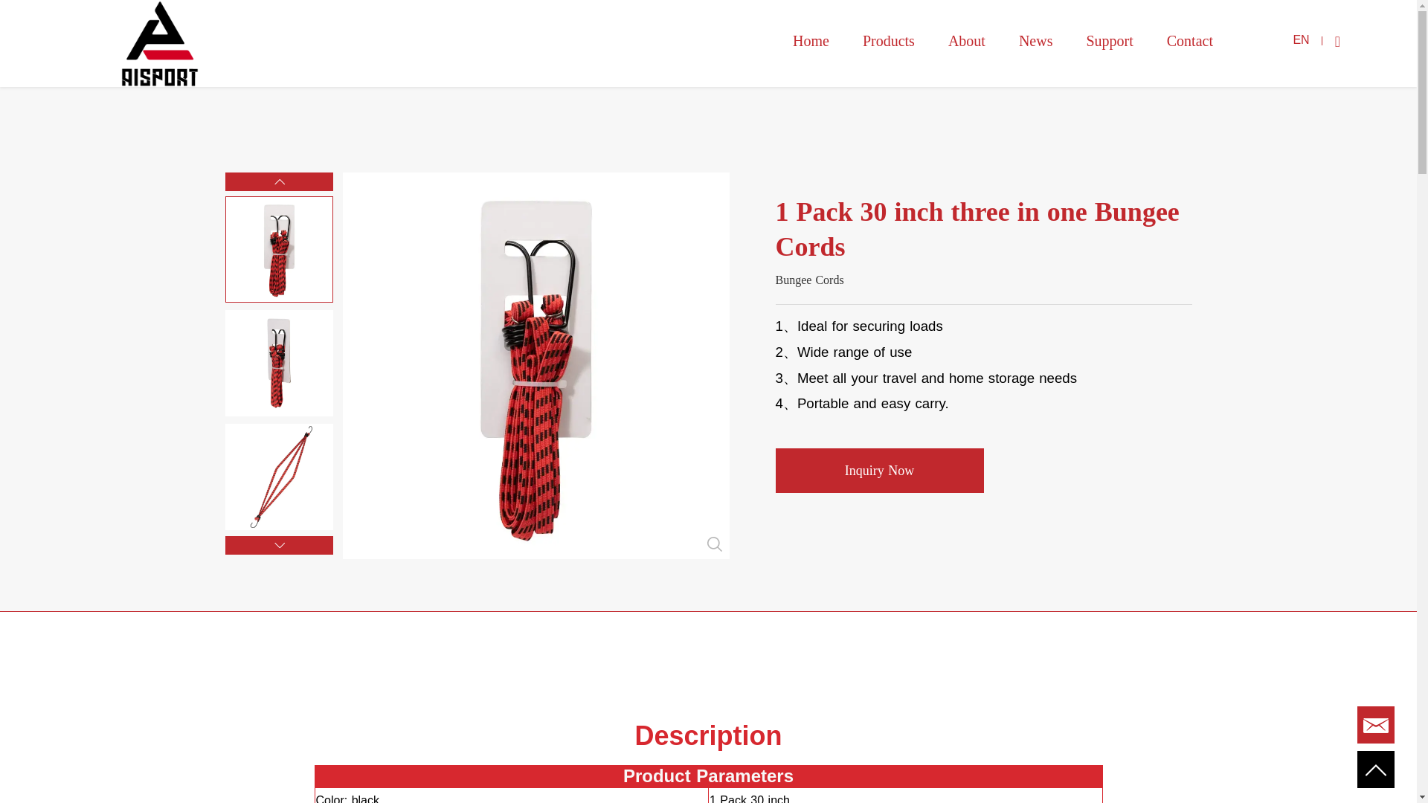 This screenshot has width=1428, height=803. What do you see at coordinates (1036, 40) in the screenshot?
I see `News` at bounding box center [1036, 40].